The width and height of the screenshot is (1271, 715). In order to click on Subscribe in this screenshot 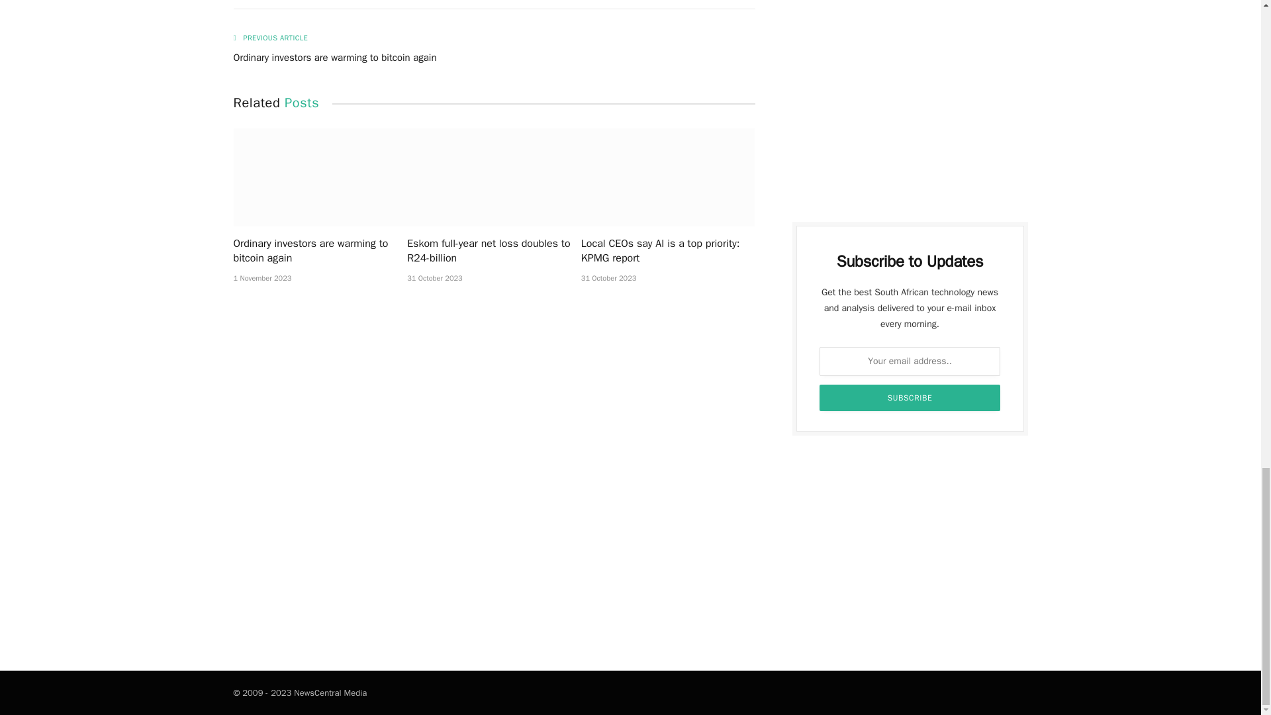, I will do `click(910, 398)`.